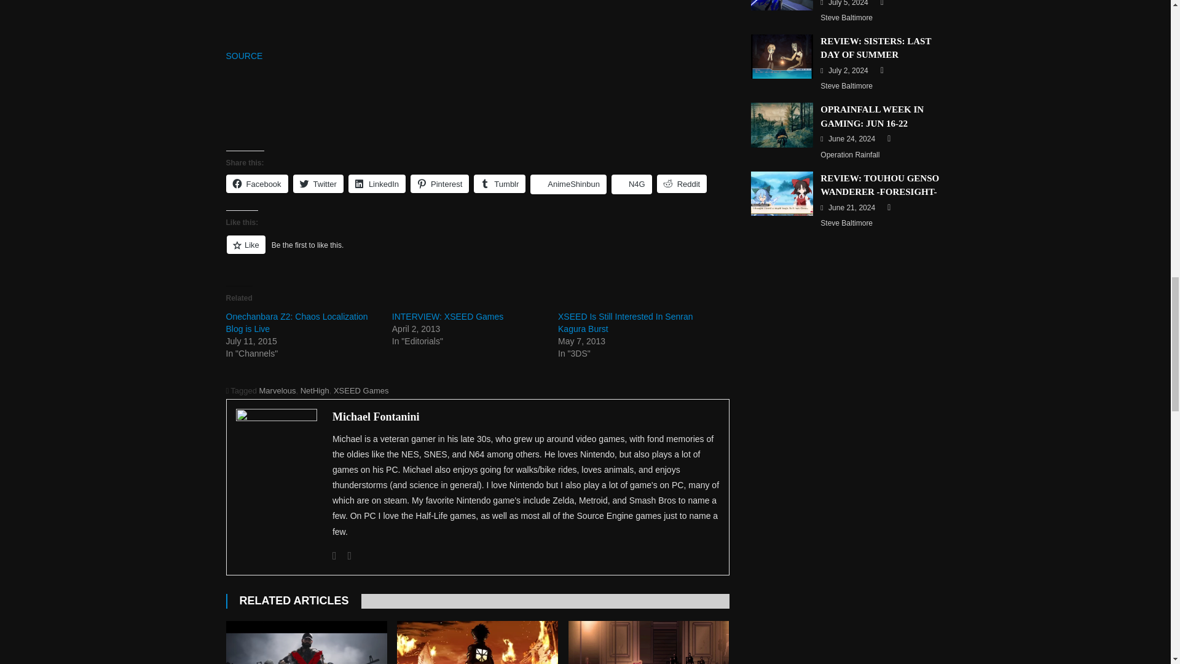  I want to click on Click to share on N4G, so click(632, 184).